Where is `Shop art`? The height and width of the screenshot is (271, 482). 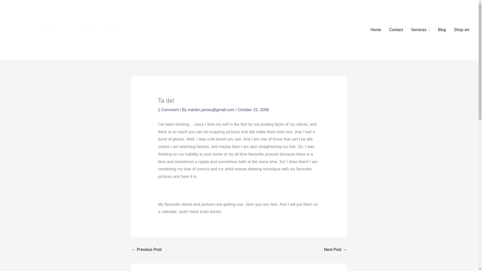
Shop art is located at coordinates (462, 30).